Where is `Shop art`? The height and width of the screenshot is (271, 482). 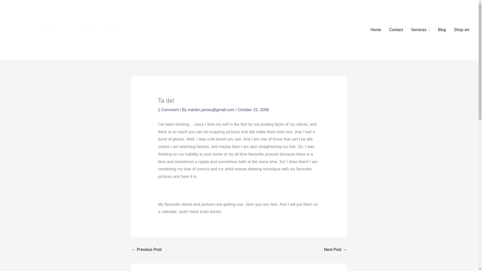
Shop art is located at coordinates (462, 30).